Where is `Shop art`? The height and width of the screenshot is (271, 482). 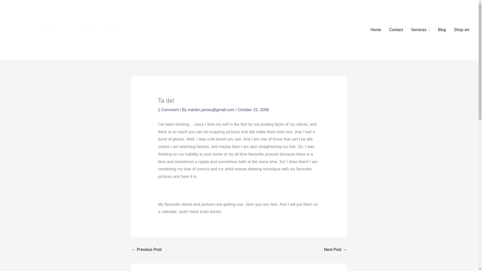
Shop art is located at coordinates (462, 30).